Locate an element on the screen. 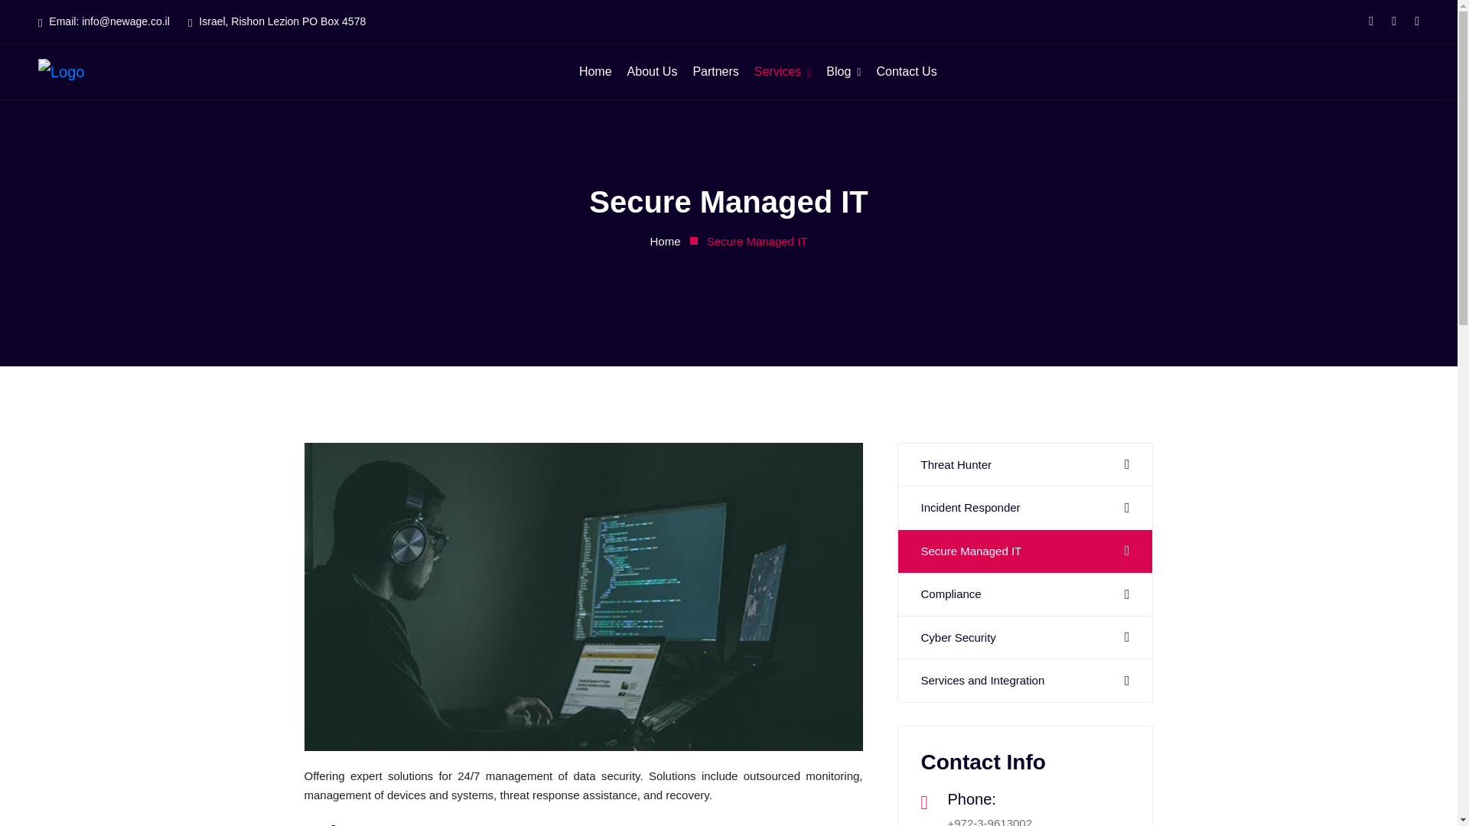 The image size is (1469, 826). Services is located at coordinates (782, 70).